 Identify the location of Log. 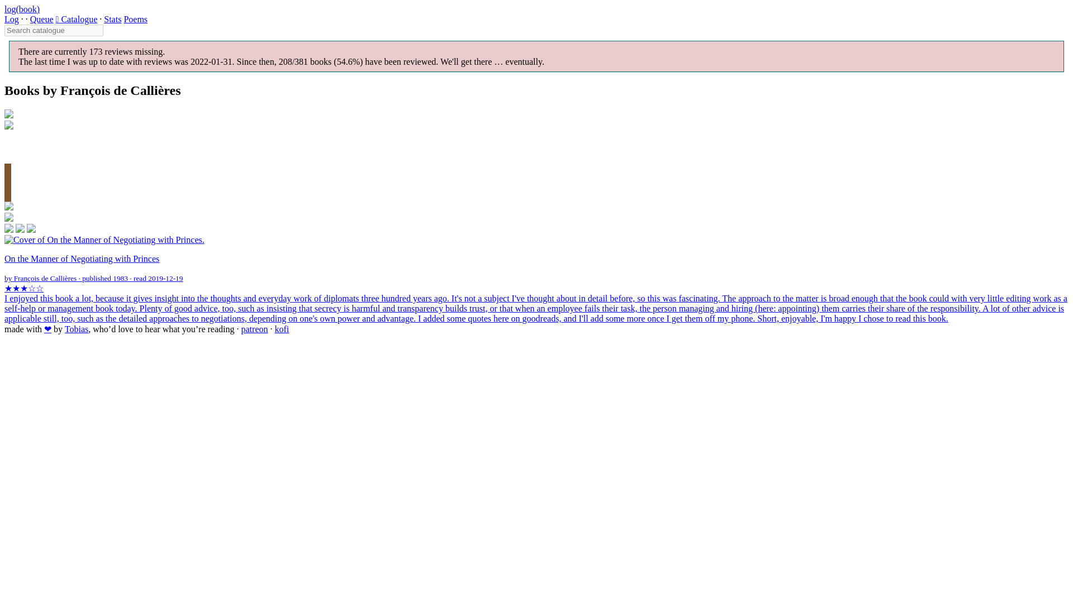
(11, 19).